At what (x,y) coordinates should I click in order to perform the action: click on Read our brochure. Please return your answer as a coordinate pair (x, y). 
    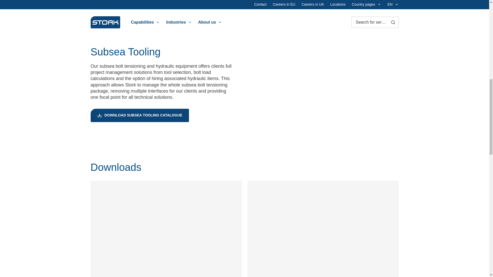
    Looking at the image, I should click on (323, 229).